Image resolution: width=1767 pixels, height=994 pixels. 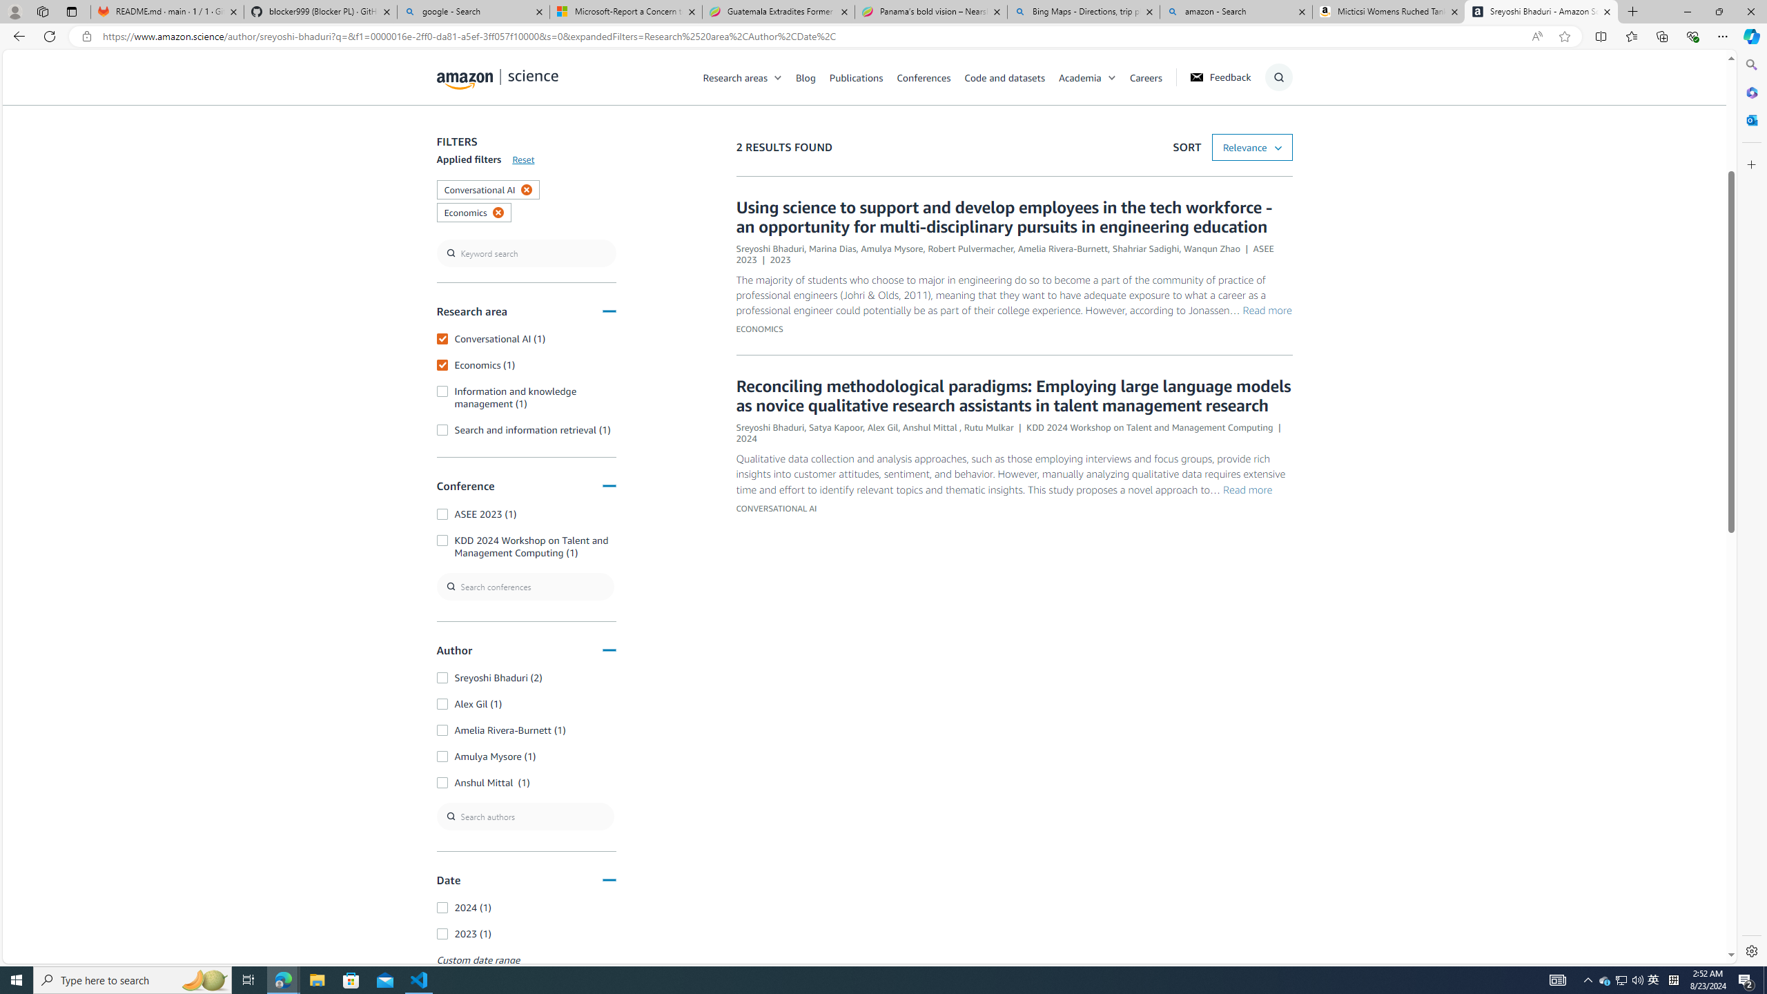 I want to click on Publications, so click(x=863, y=77).